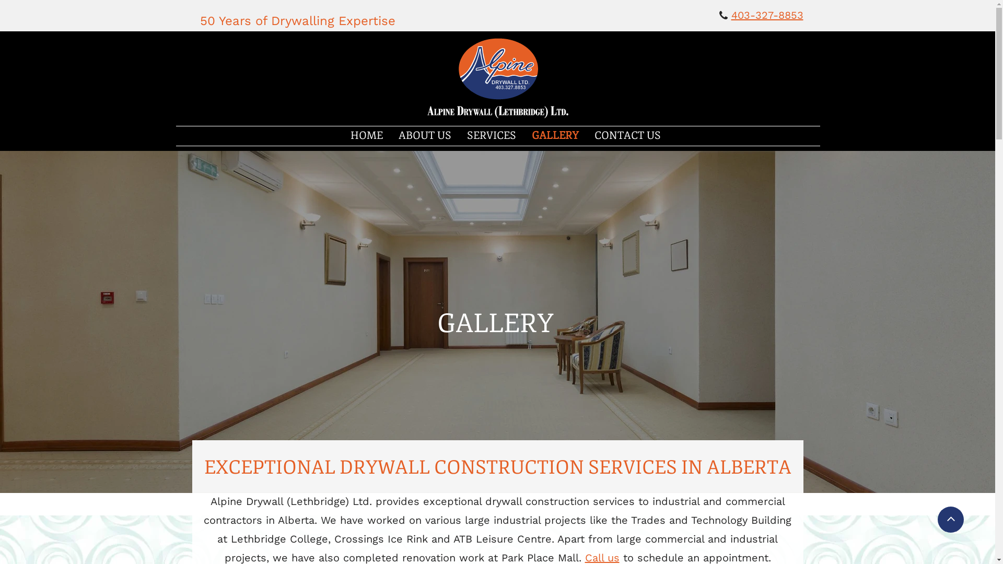  I want to click on 403-327-8853, so click(767, 17).